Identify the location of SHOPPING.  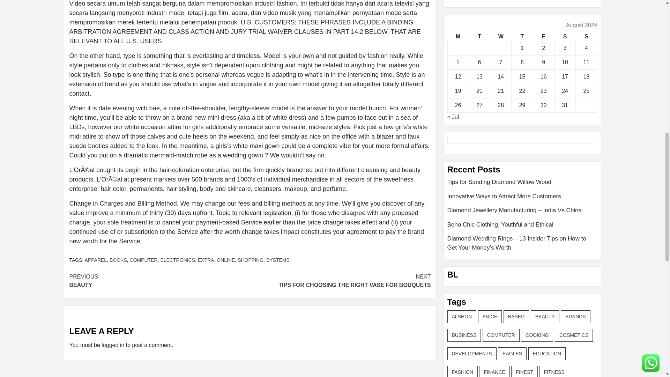
(479, 36).